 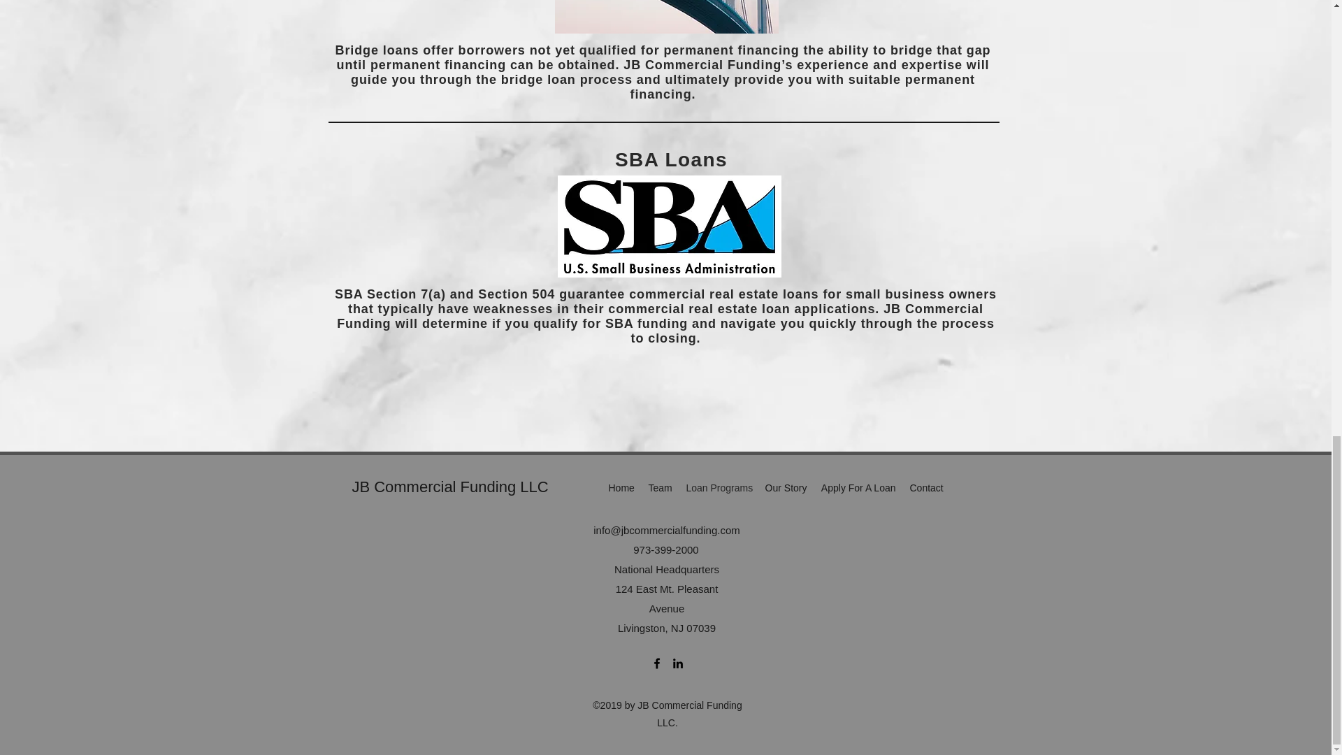 What do you see at coordinates (667, 17) in the screenshot?
I see `Contractor` at bounding box center [667, 17].